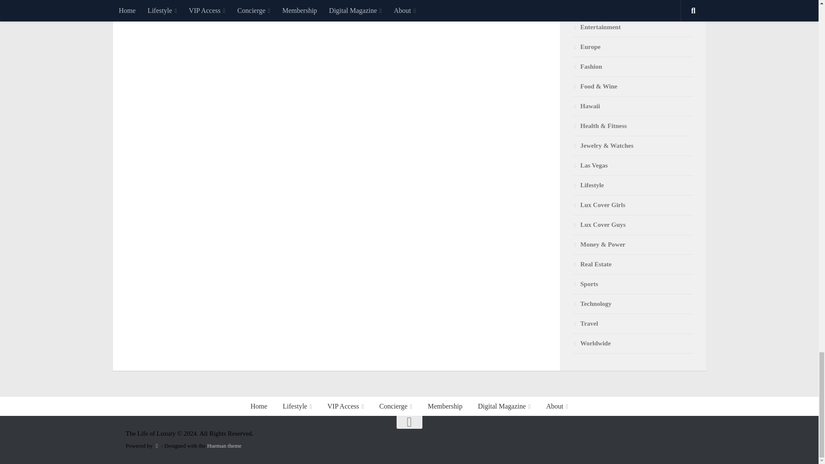 This screenshot has height=464, width=825. I want to click on Powered by WordPress, so click(156, 446).